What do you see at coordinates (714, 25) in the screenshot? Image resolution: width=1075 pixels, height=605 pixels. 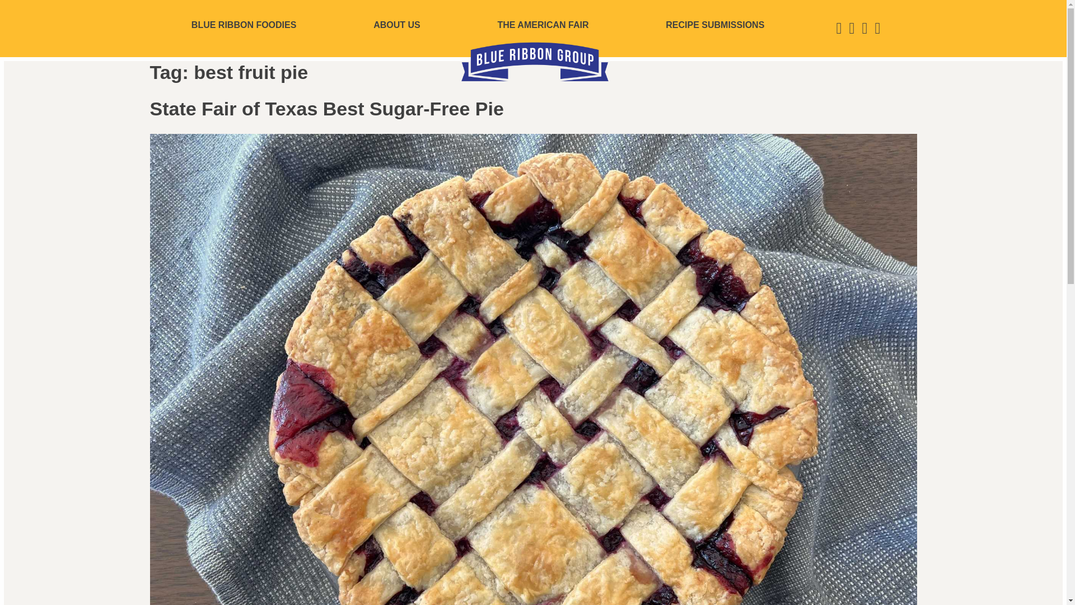 I see `RECIPE SUBMISSIONS` at bounding box center [714, 25].